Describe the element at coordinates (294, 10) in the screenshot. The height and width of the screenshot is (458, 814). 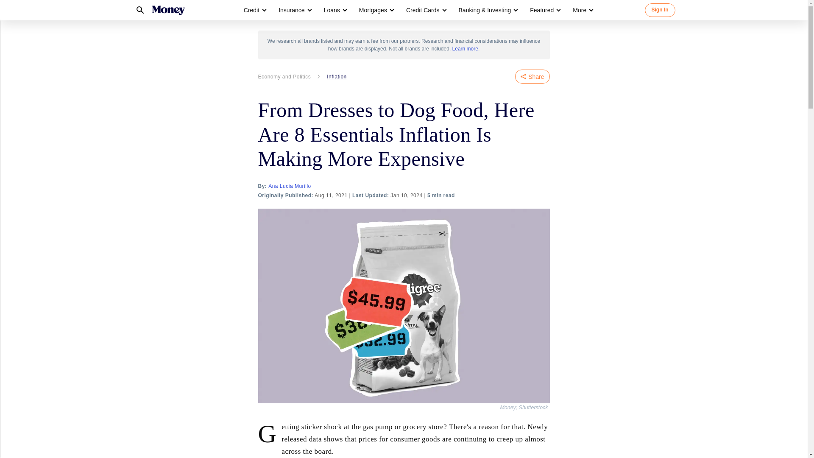
I see `Insurance` at that location.